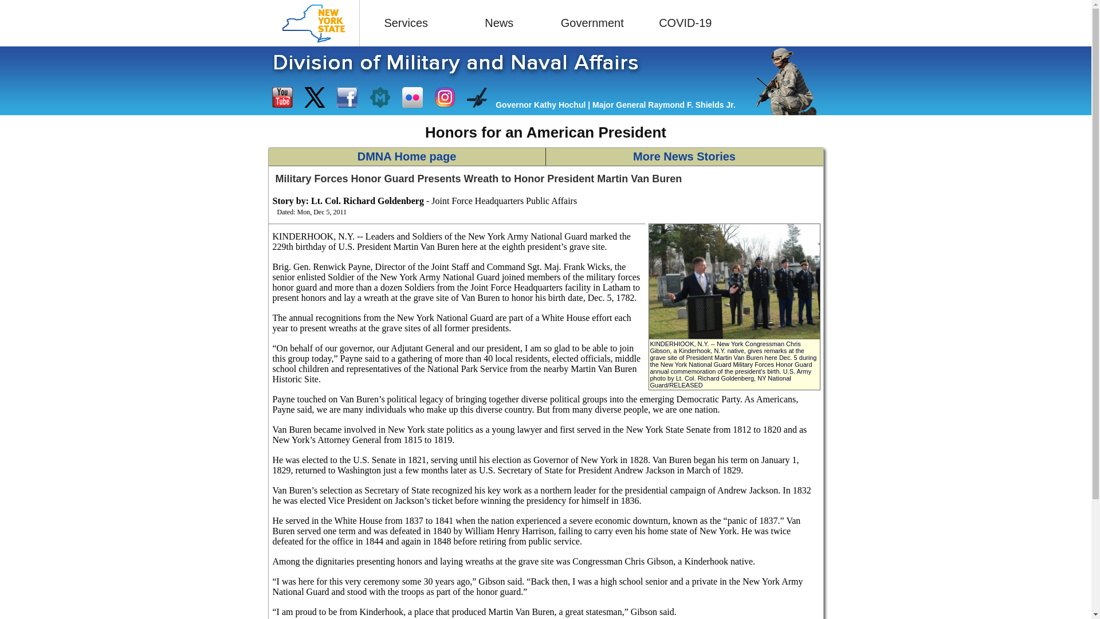  What do you see at coordinates (592, 23) in the screenshot?
I see `Government` at bounding box center [592, 23].